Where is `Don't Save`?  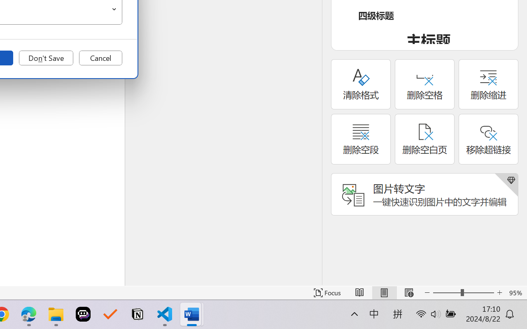 Don't Save is located at coordinates (46, 58).